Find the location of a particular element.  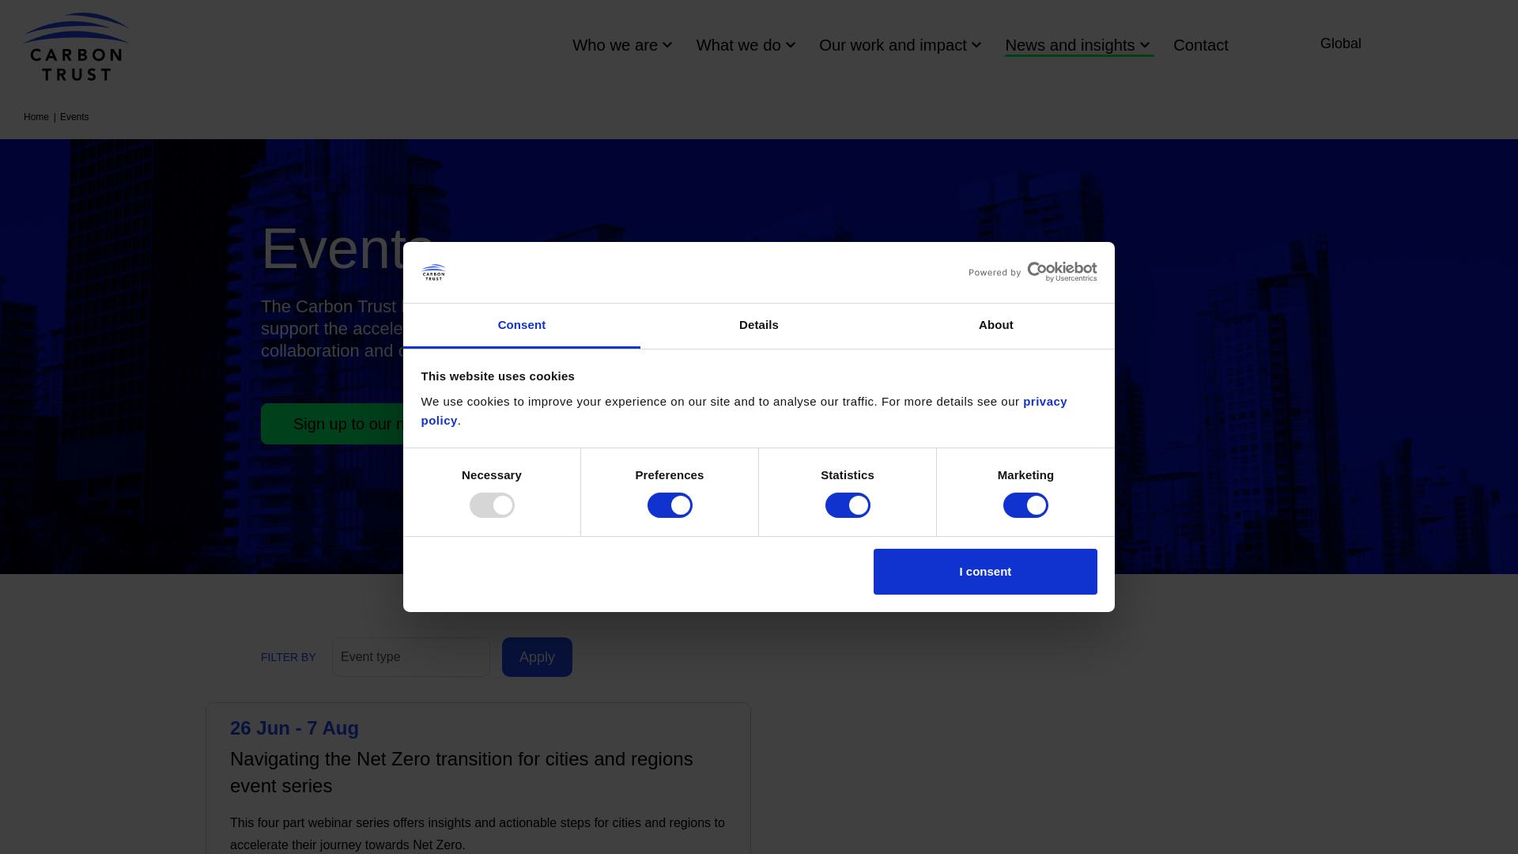

privacy policy is located at coordinates (743, 410).